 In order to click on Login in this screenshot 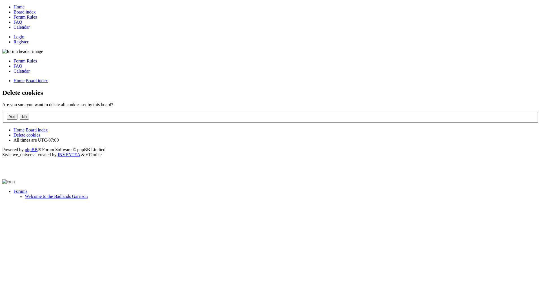, I will do `click(19, 37)`.